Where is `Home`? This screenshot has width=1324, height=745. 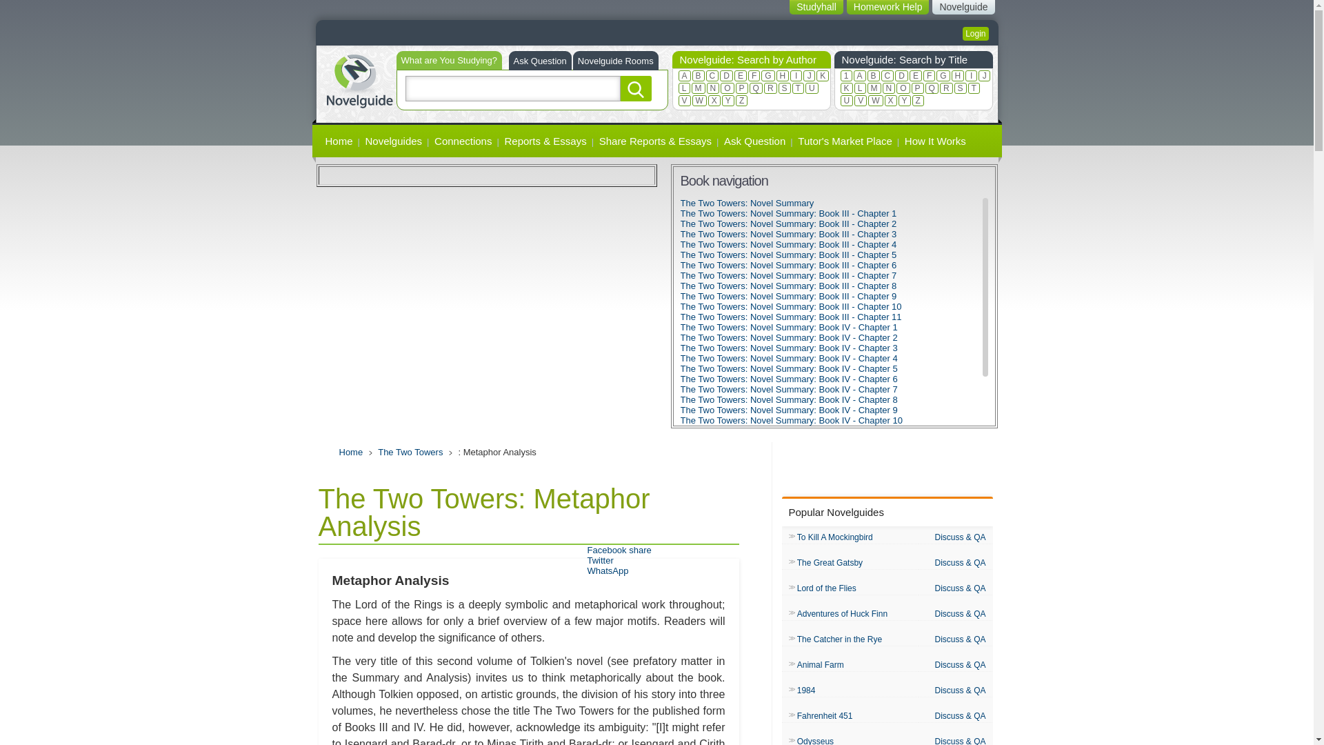 Home is located at coordinates (359, 79).